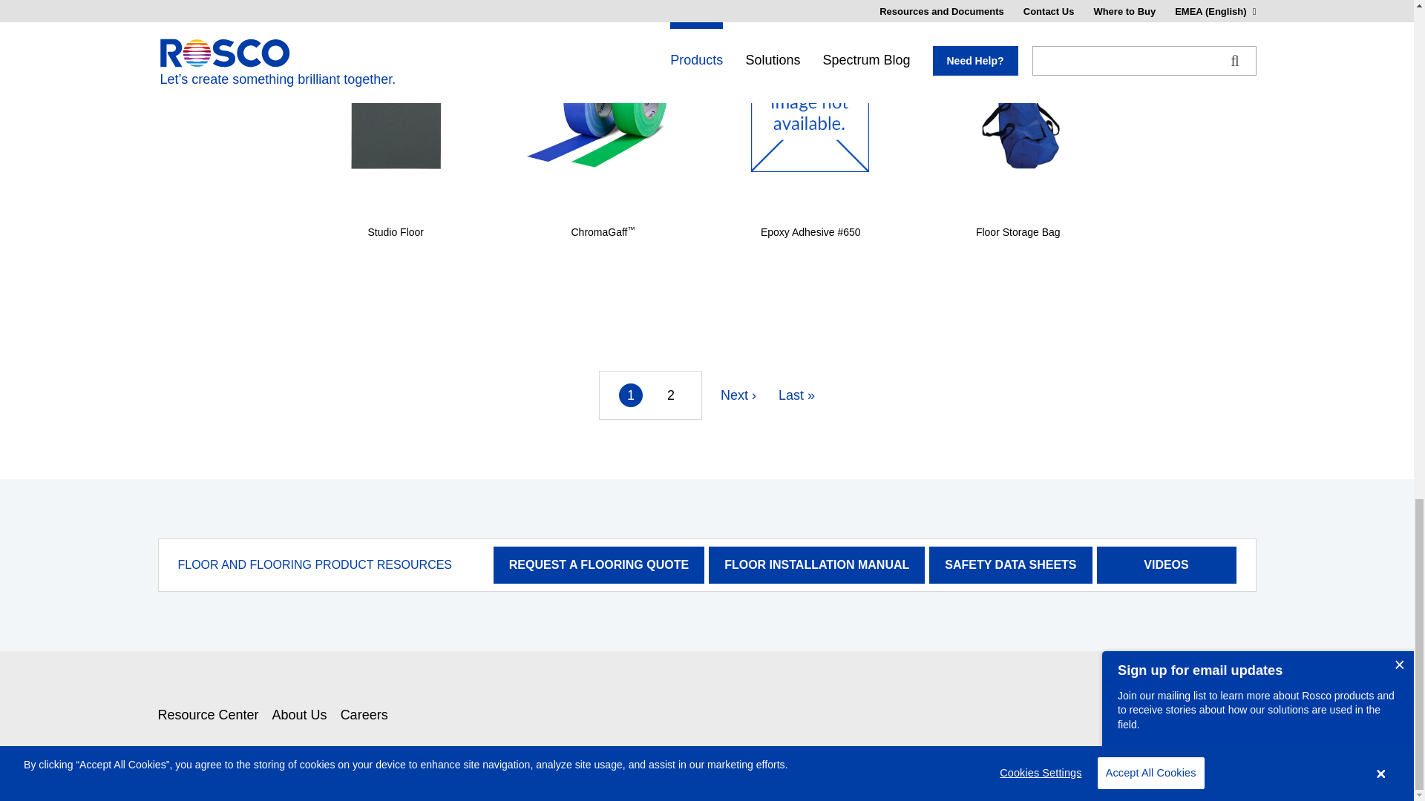 Image resolution: width=1425 pixels, height=801 pixels. I want to click on Go to next page, so click(738, 395).